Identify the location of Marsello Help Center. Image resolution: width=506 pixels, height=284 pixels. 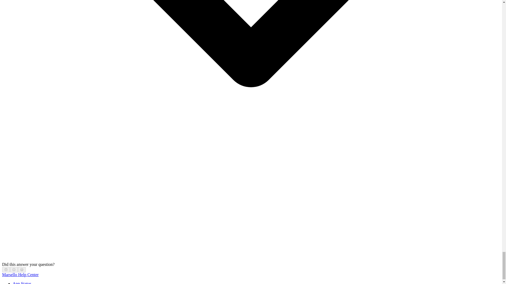
(20, 275).